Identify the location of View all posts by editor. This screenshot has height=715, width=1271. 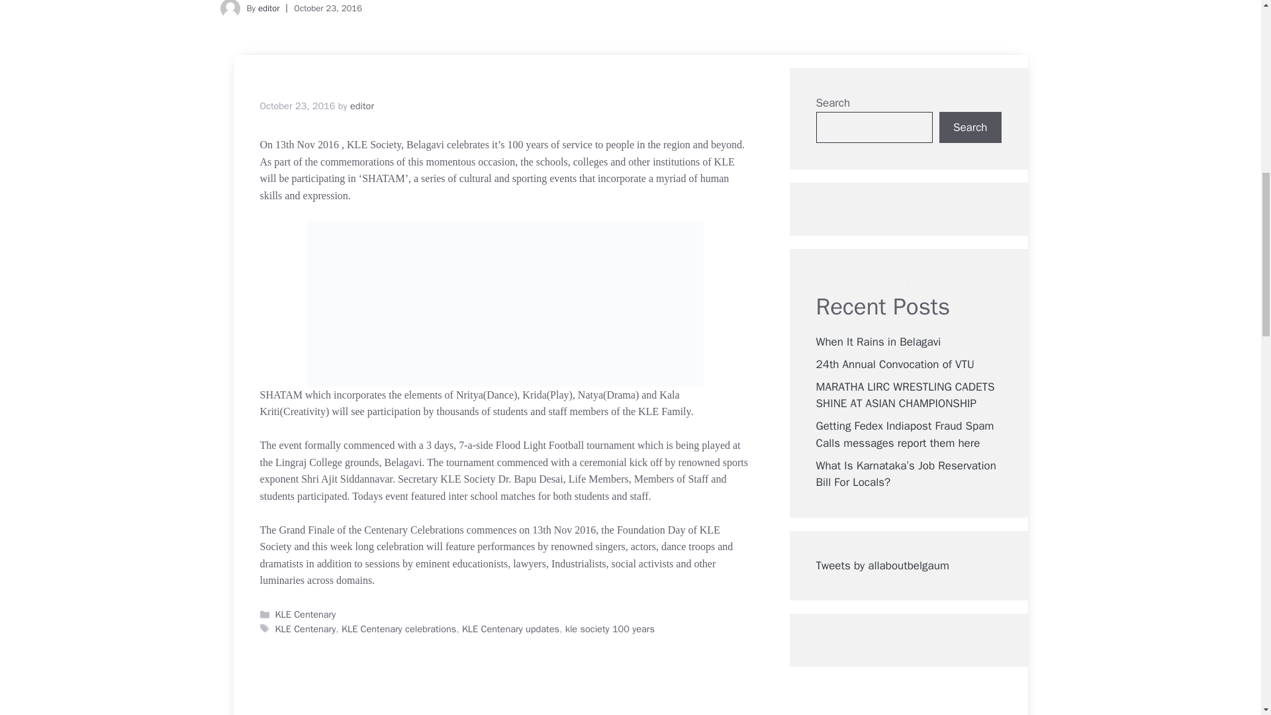
(361, 106).